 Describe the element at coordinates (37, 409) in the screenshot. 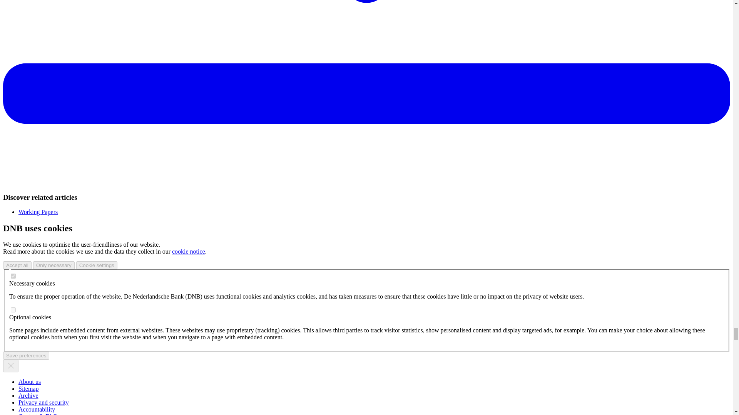

I see `Accountability` at that location.